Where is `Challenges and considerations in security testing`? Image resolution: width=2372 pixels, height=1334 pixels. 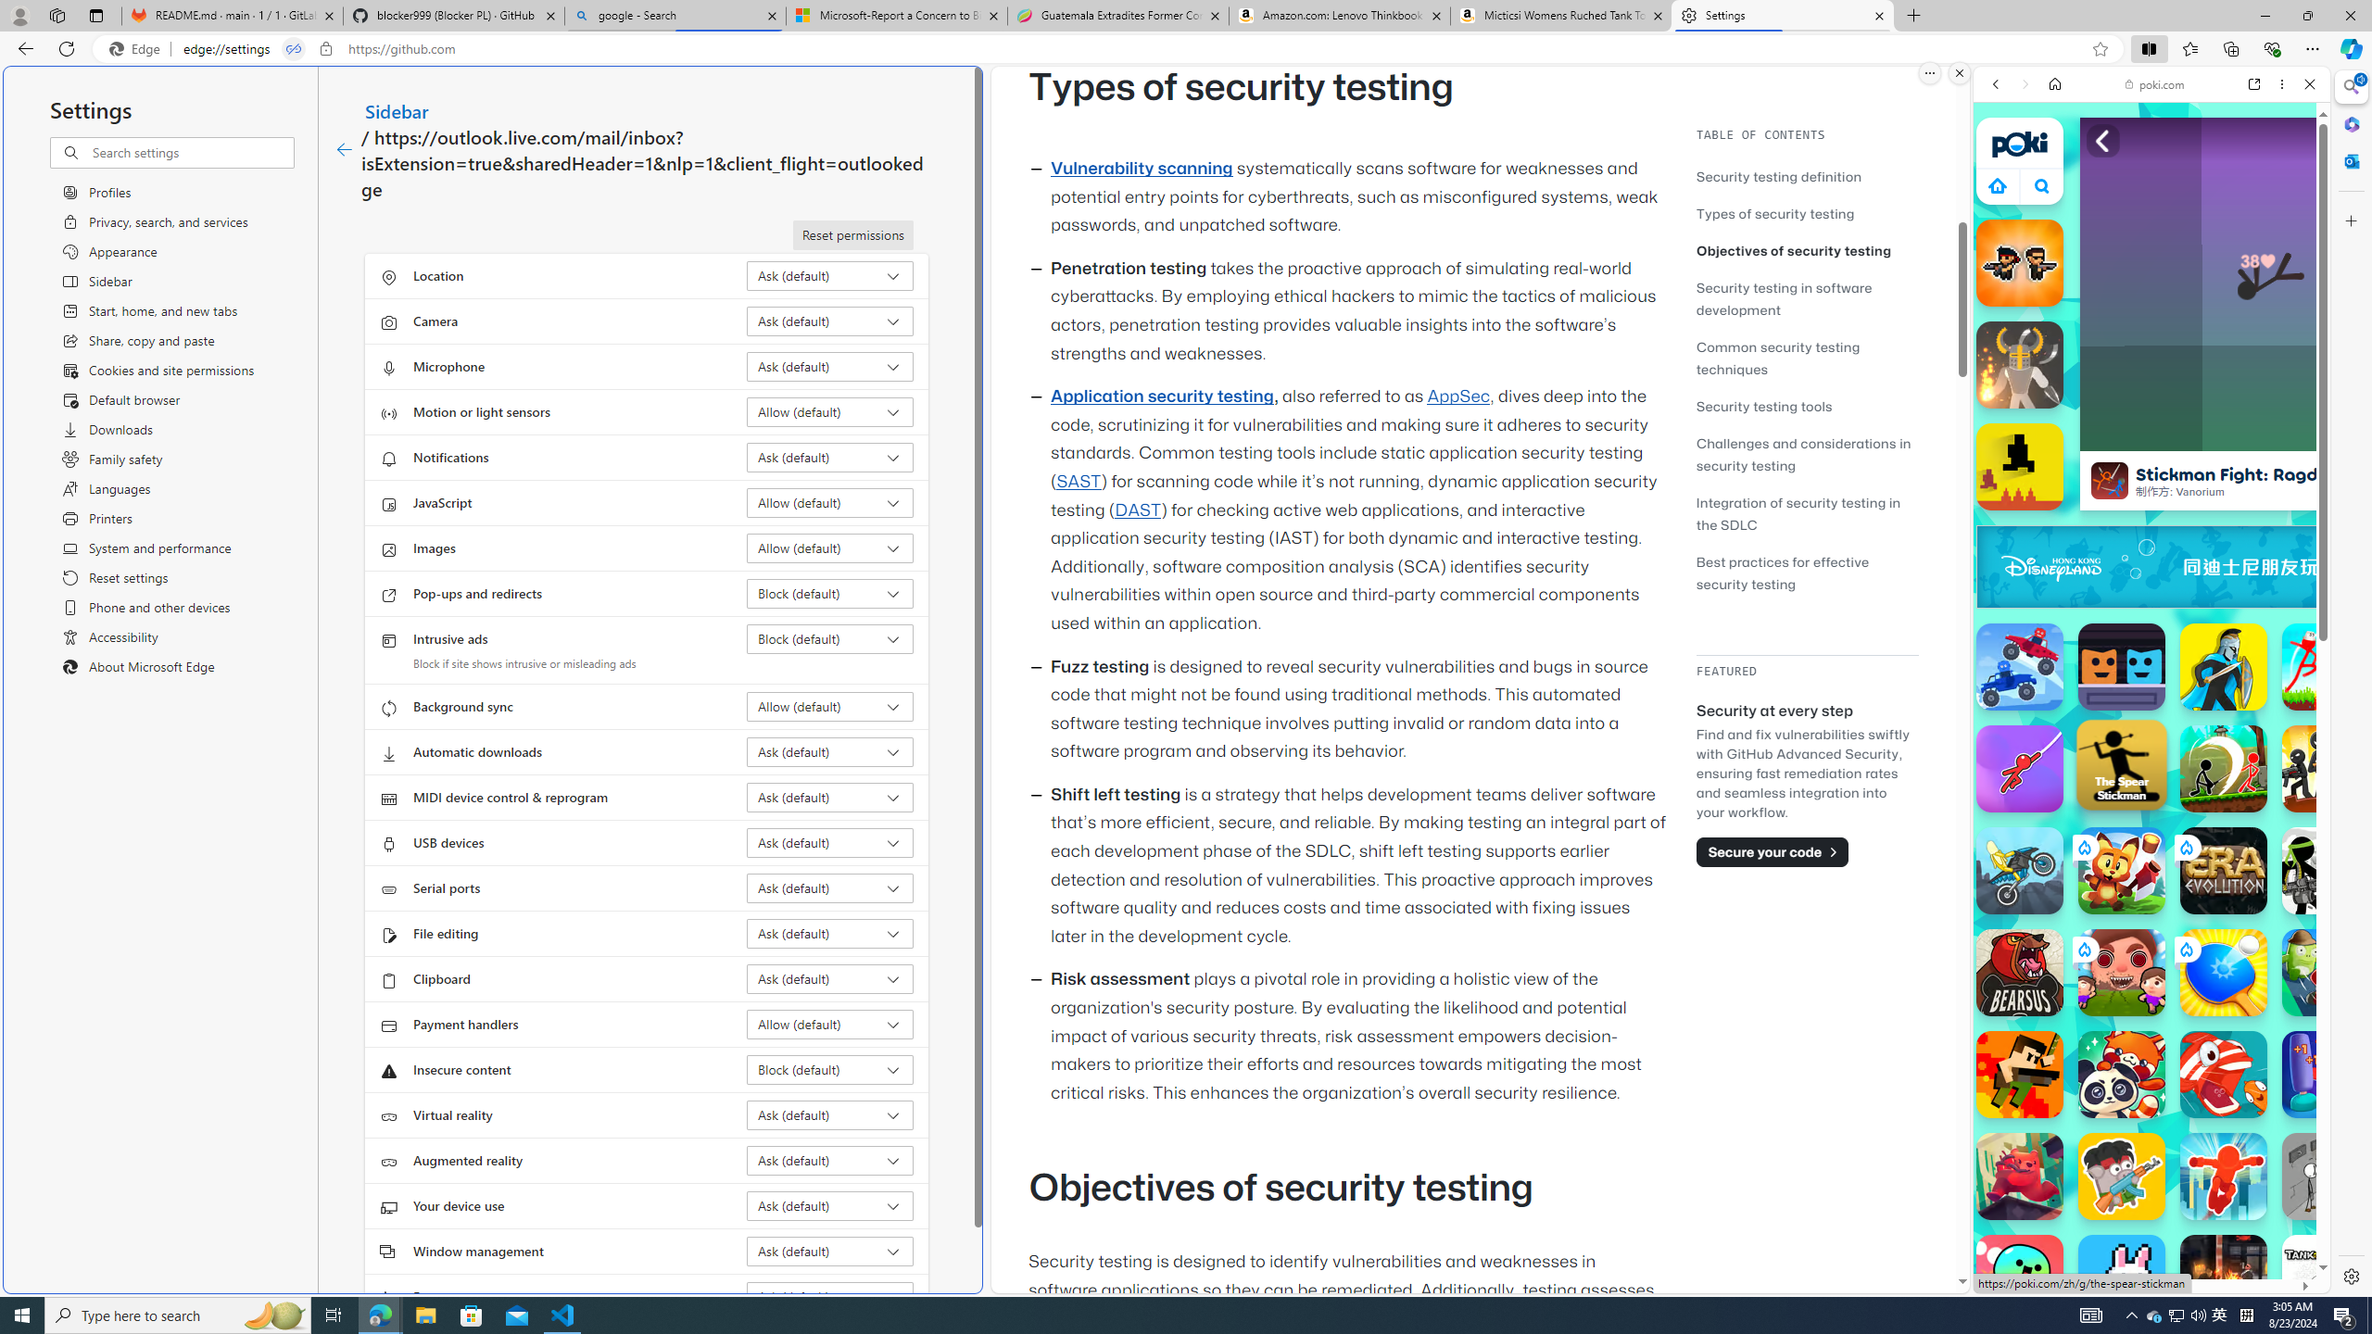
Challenges and considerations in security testing is located at coordinates (1807, 454).